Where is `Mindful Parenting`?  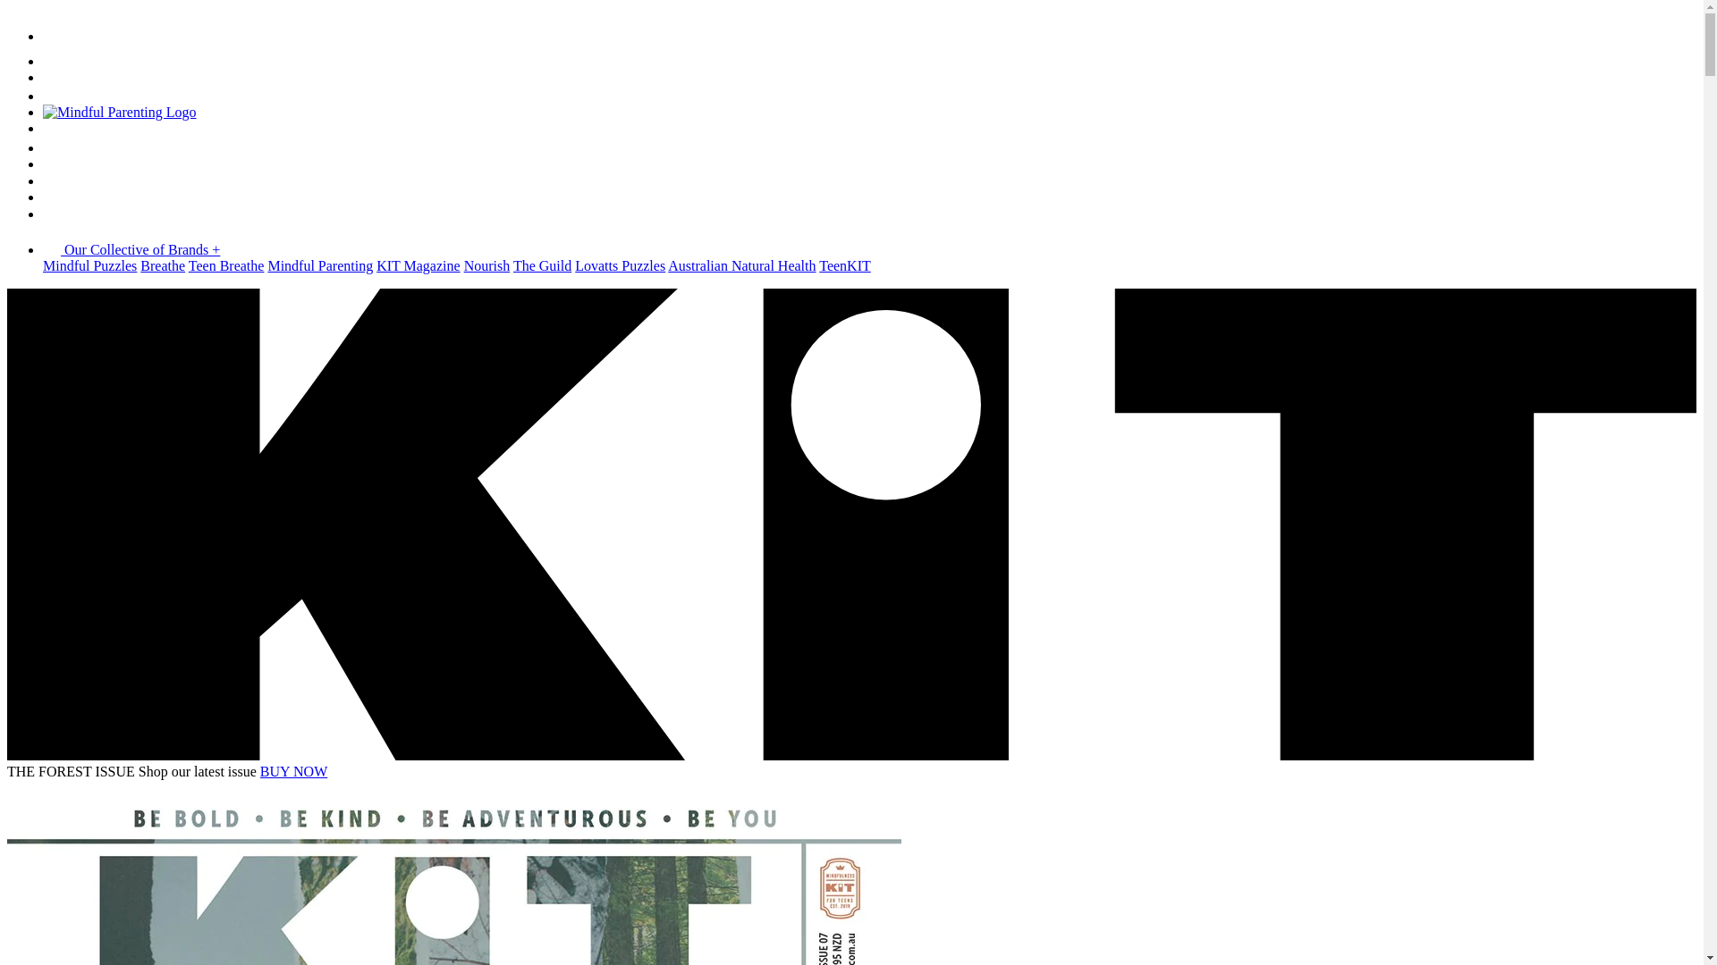 Mindful Parenting is located at coordinates (320, 266).